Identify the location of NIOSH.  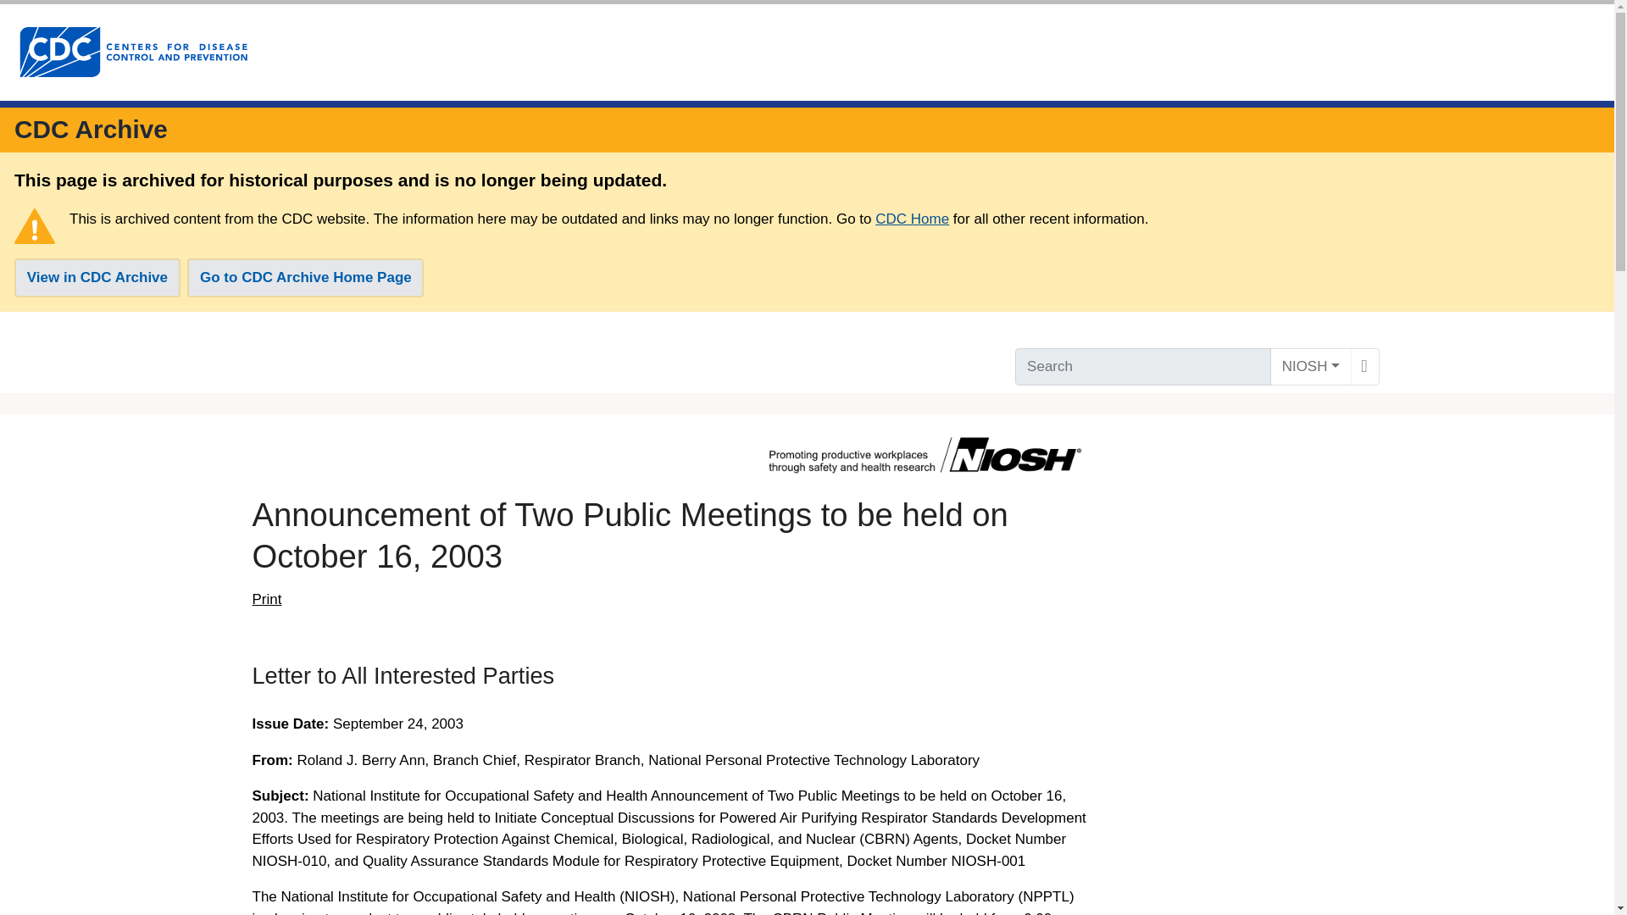
(1311, 367).